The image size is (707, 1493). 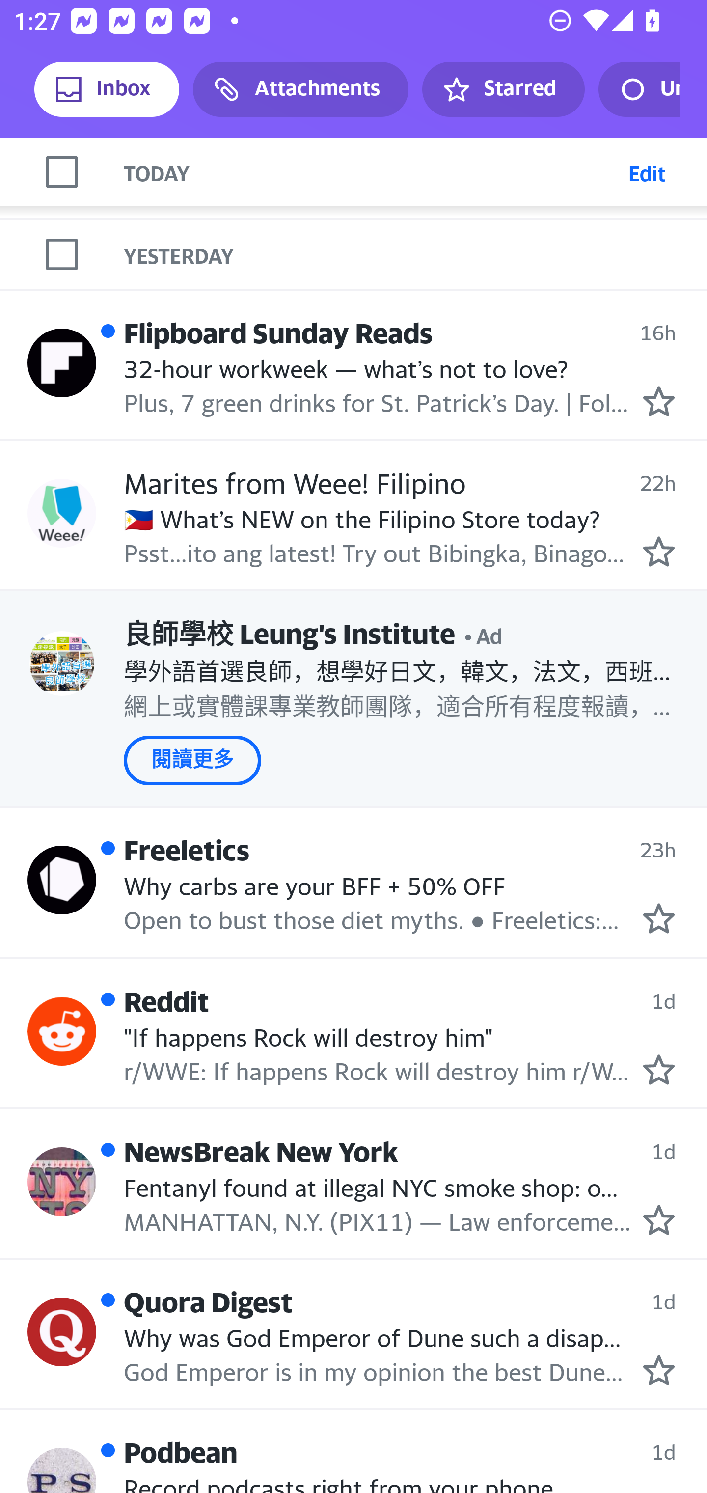 I want to click on Profile
NewsBreak New York, so click(x=62, y=1181).